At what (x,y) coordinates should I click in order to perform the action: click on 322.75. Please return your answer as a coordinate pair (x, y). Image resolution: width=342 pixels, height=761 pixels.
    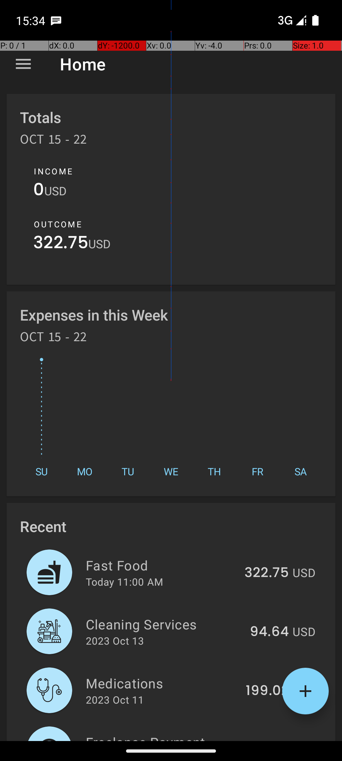
    Looking at the image, I should click on (61, 244).